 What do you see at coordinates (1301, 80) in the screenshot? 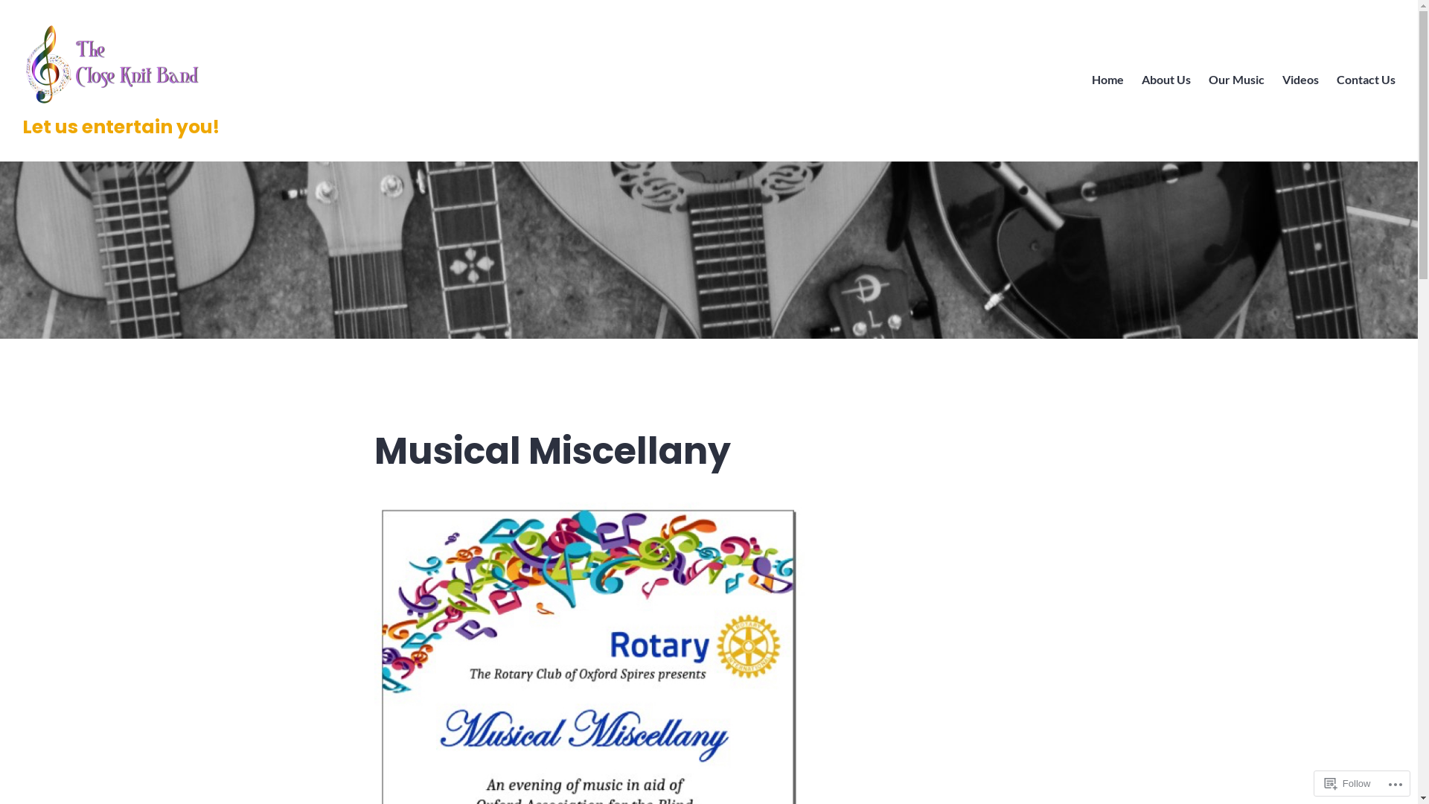
I see `Videos` at bounding box center [1301, 80].